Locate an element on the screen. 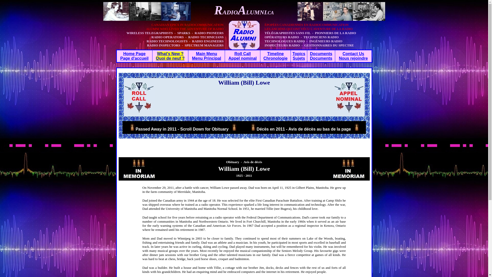 The height and width of the screenshot is (277, 492). Roll Call is located at coordinates (243, 54).